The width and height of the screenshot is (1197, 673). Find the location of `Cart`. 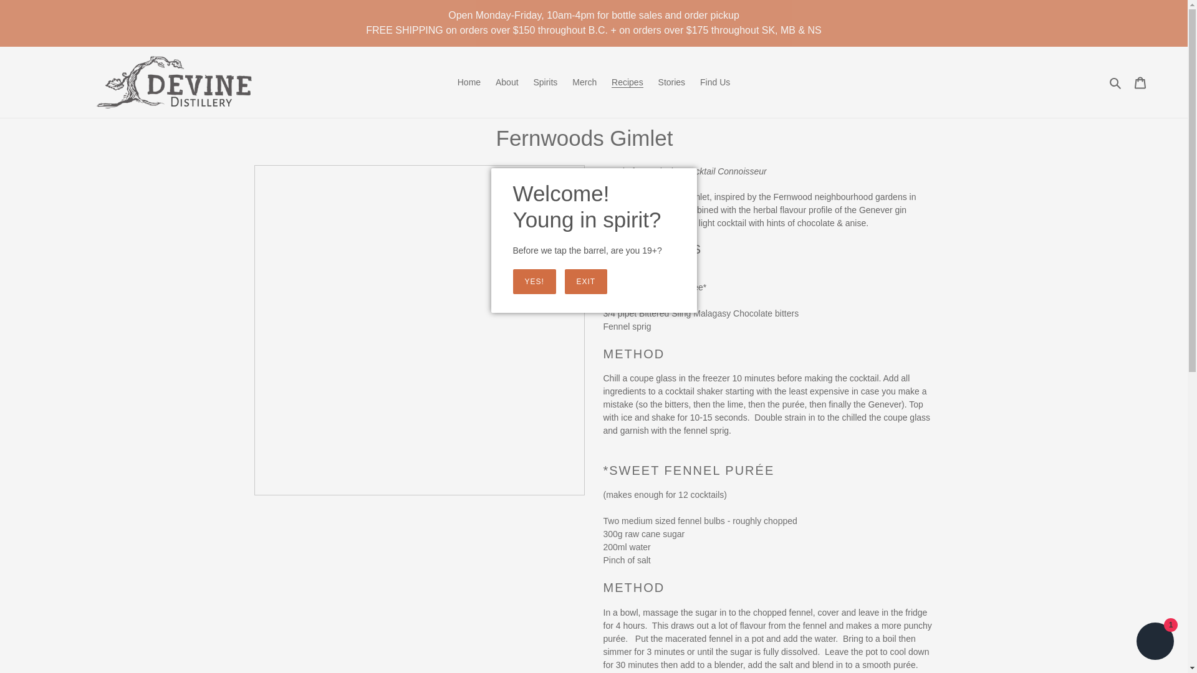

Cart is located at coordinates (1140, 82).